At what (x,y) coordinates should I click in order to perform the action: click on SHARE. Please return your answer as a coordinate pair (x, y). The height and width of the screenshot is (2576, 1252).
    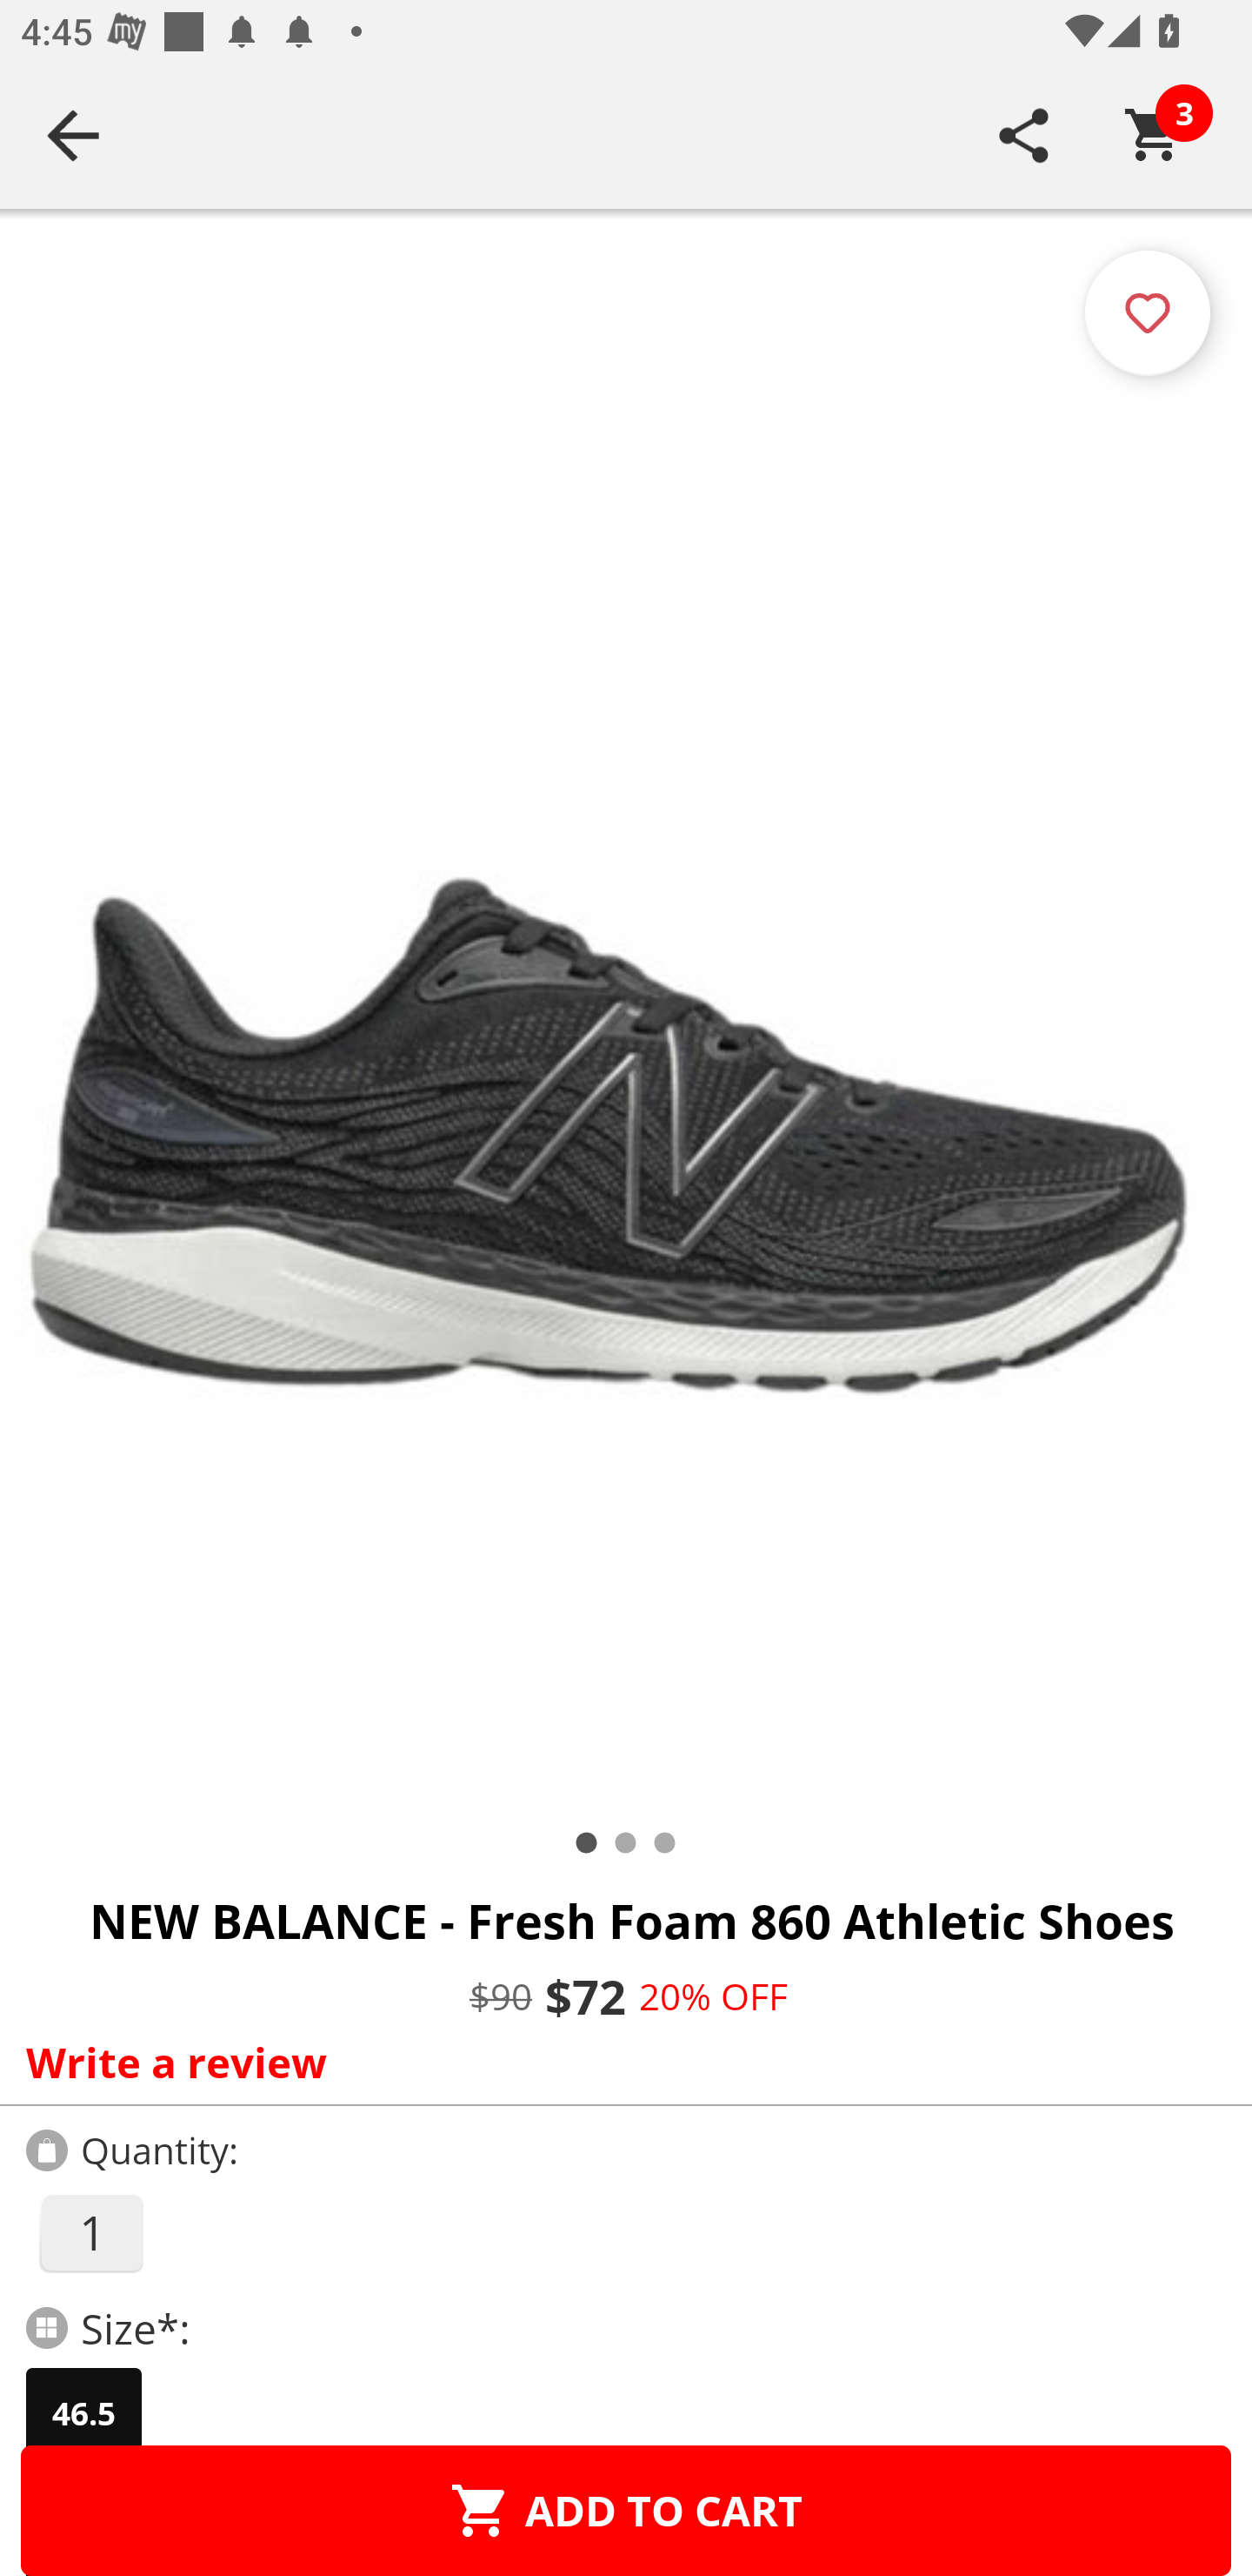
    Looking at the image, I should click on (1024, 135).